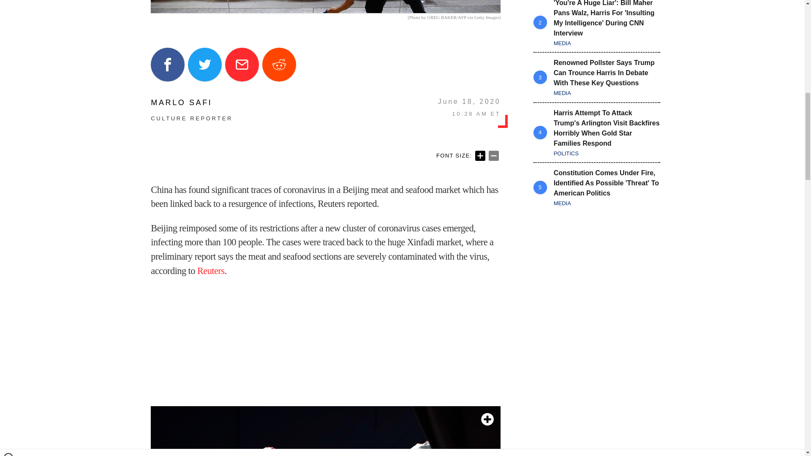 This screenshot has width=811, height=456. What do you see at coordinates (192, 102) in the screenshot?
I see `MARLO SAFI` at bounding box center [192, 102].